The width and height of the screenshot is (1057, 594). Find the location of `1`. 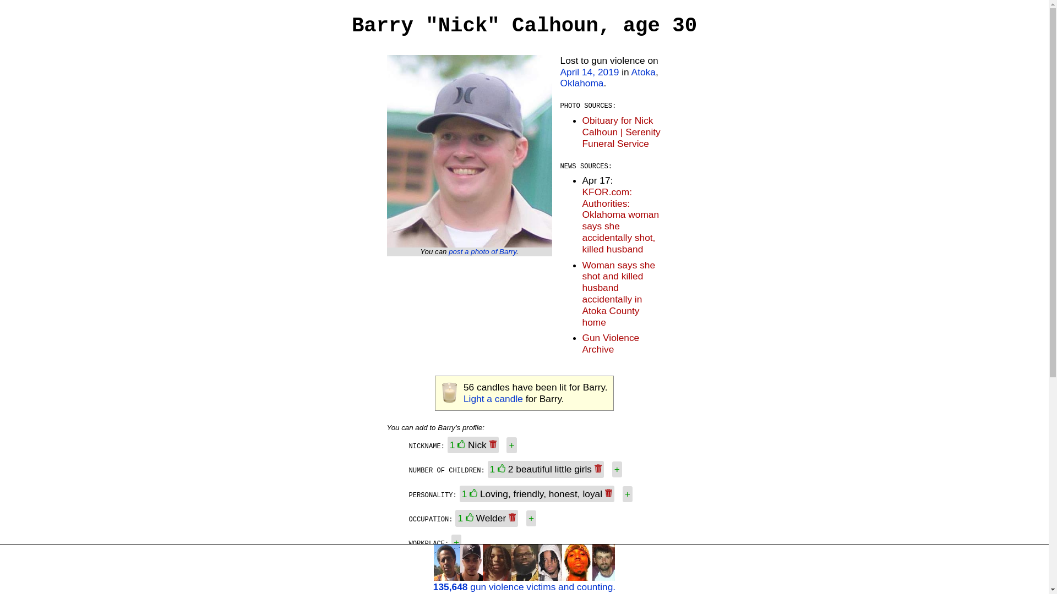

1 is located at coordinates (467, 518).